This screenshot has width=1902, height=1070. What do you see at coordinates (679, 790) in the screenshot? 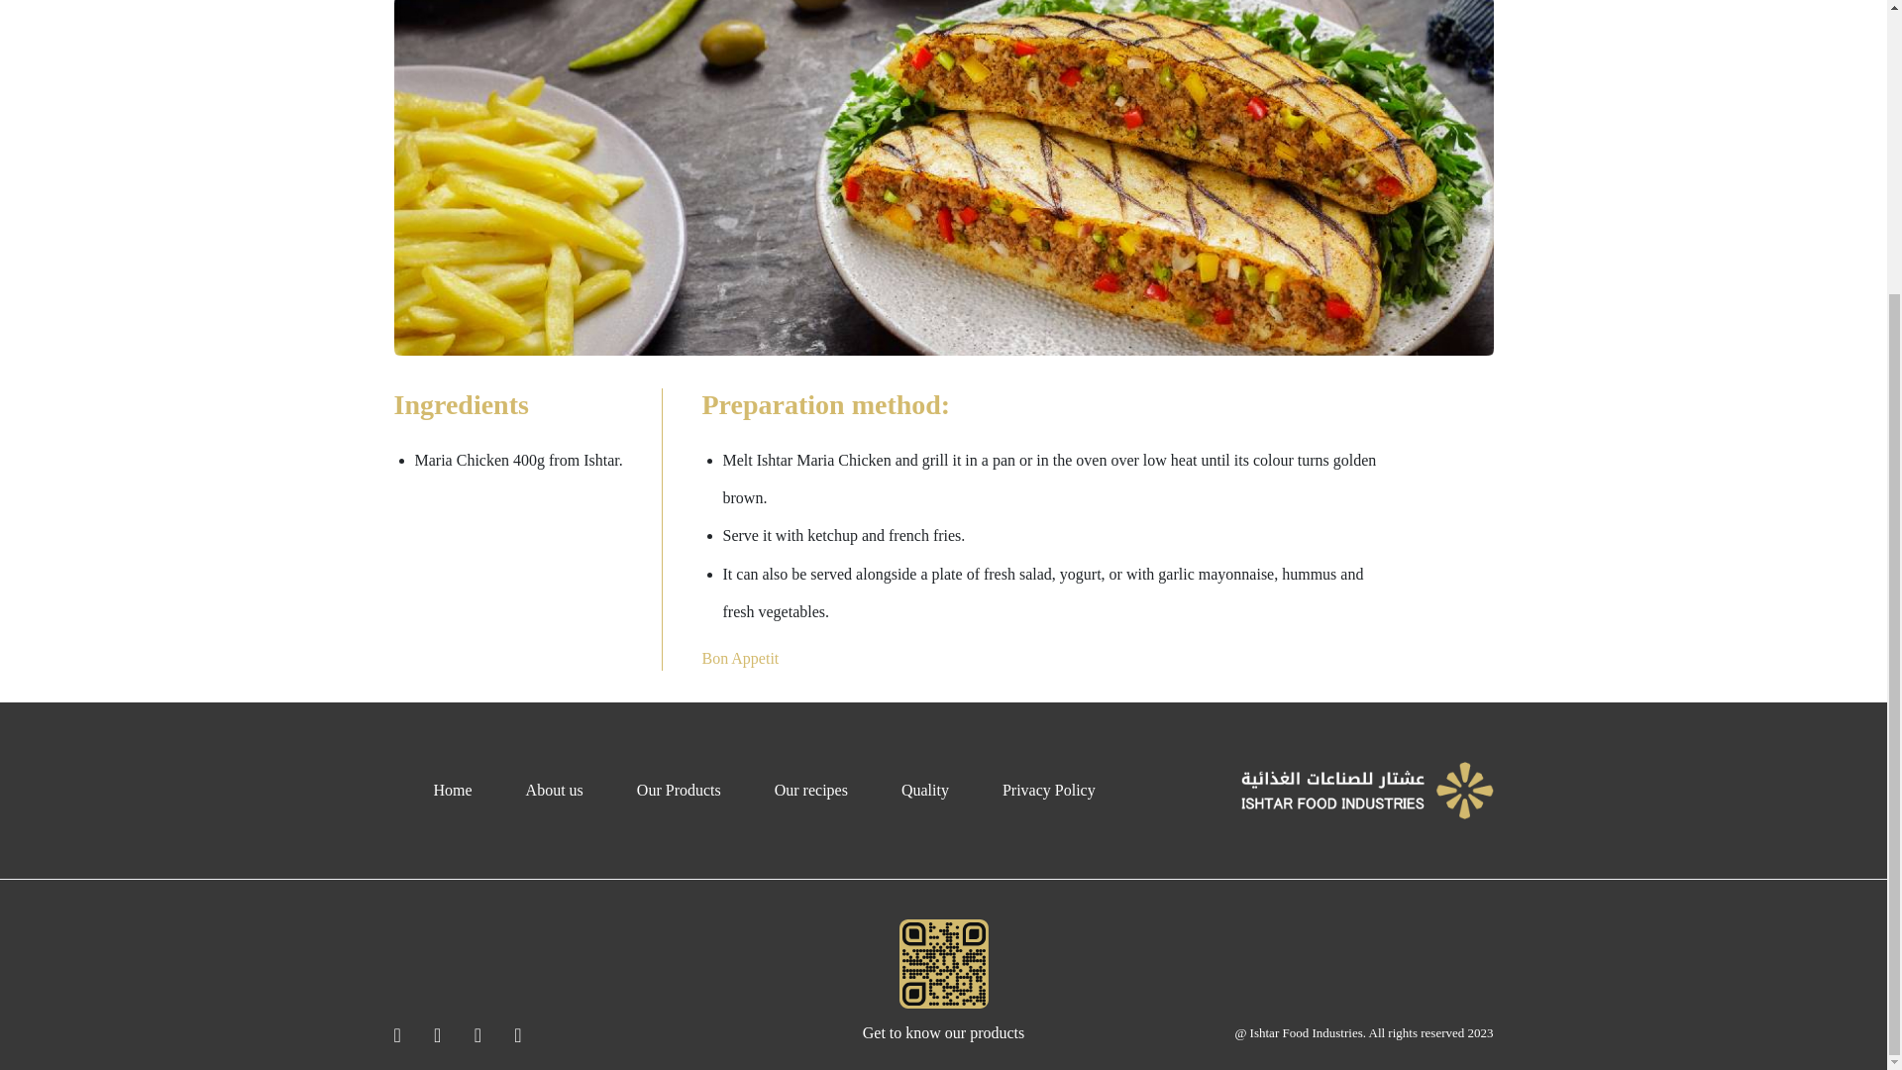
I see `Our Products` at bounding box center [679, 790].